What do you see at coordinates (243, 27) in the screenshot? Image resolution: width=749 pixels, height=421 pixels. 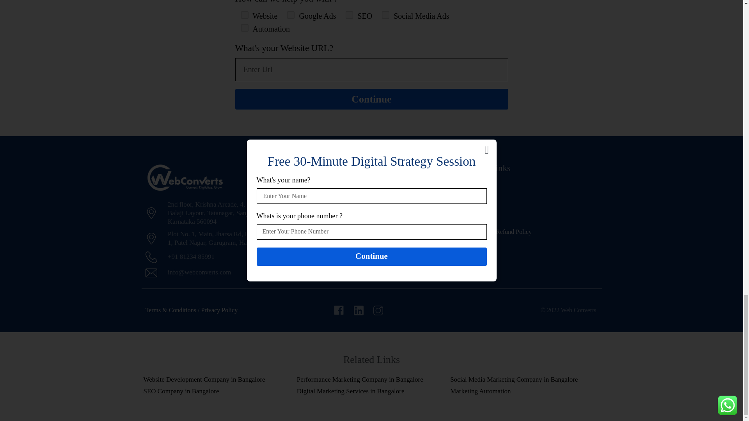 I see `Automation` at bounding box center [243, 27].